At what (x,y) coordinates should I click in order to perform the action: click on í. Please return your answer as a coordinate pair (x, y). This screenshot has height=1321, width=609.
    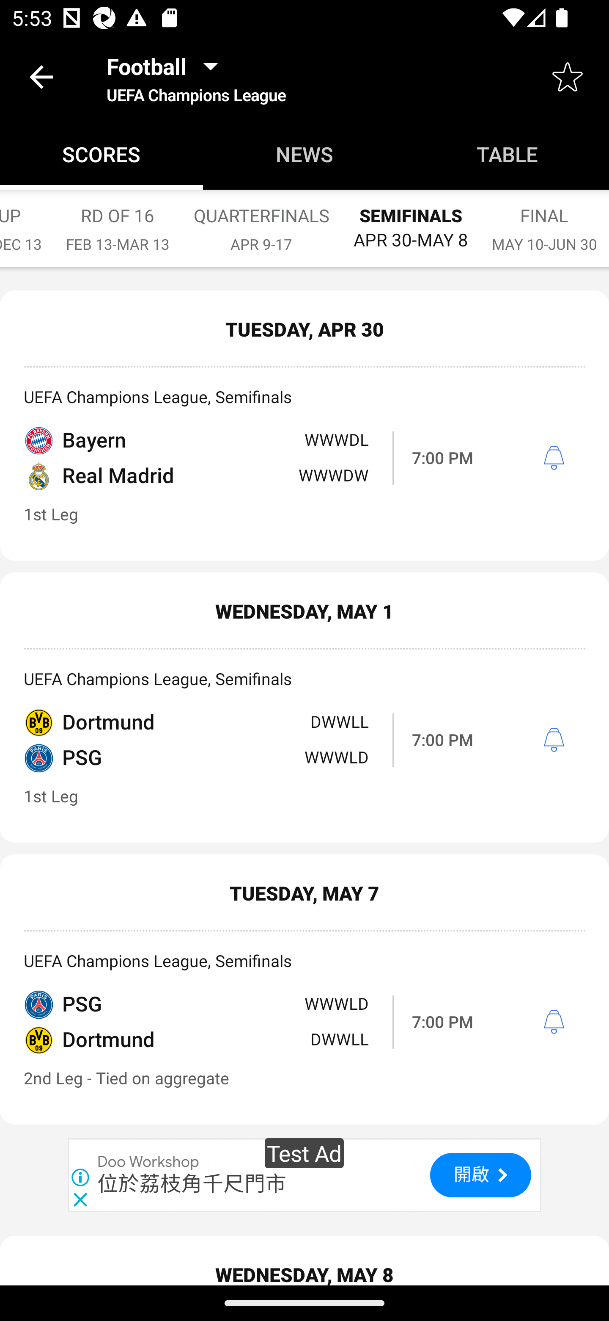
    Looking at the image, I should click on (554, 458).